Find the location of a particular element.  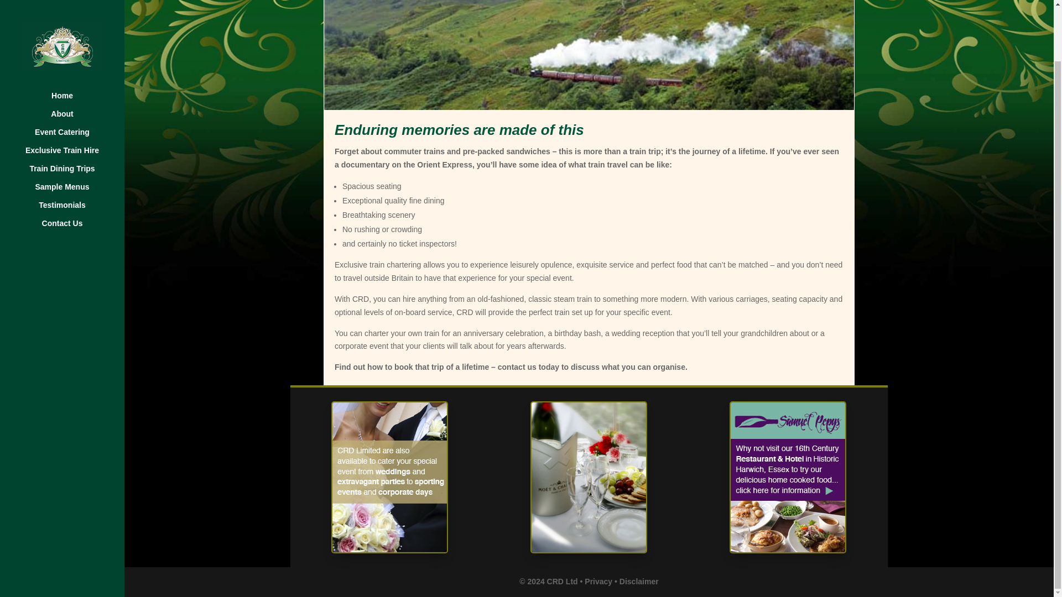

Event Catering is located at coordinates (73, 77).